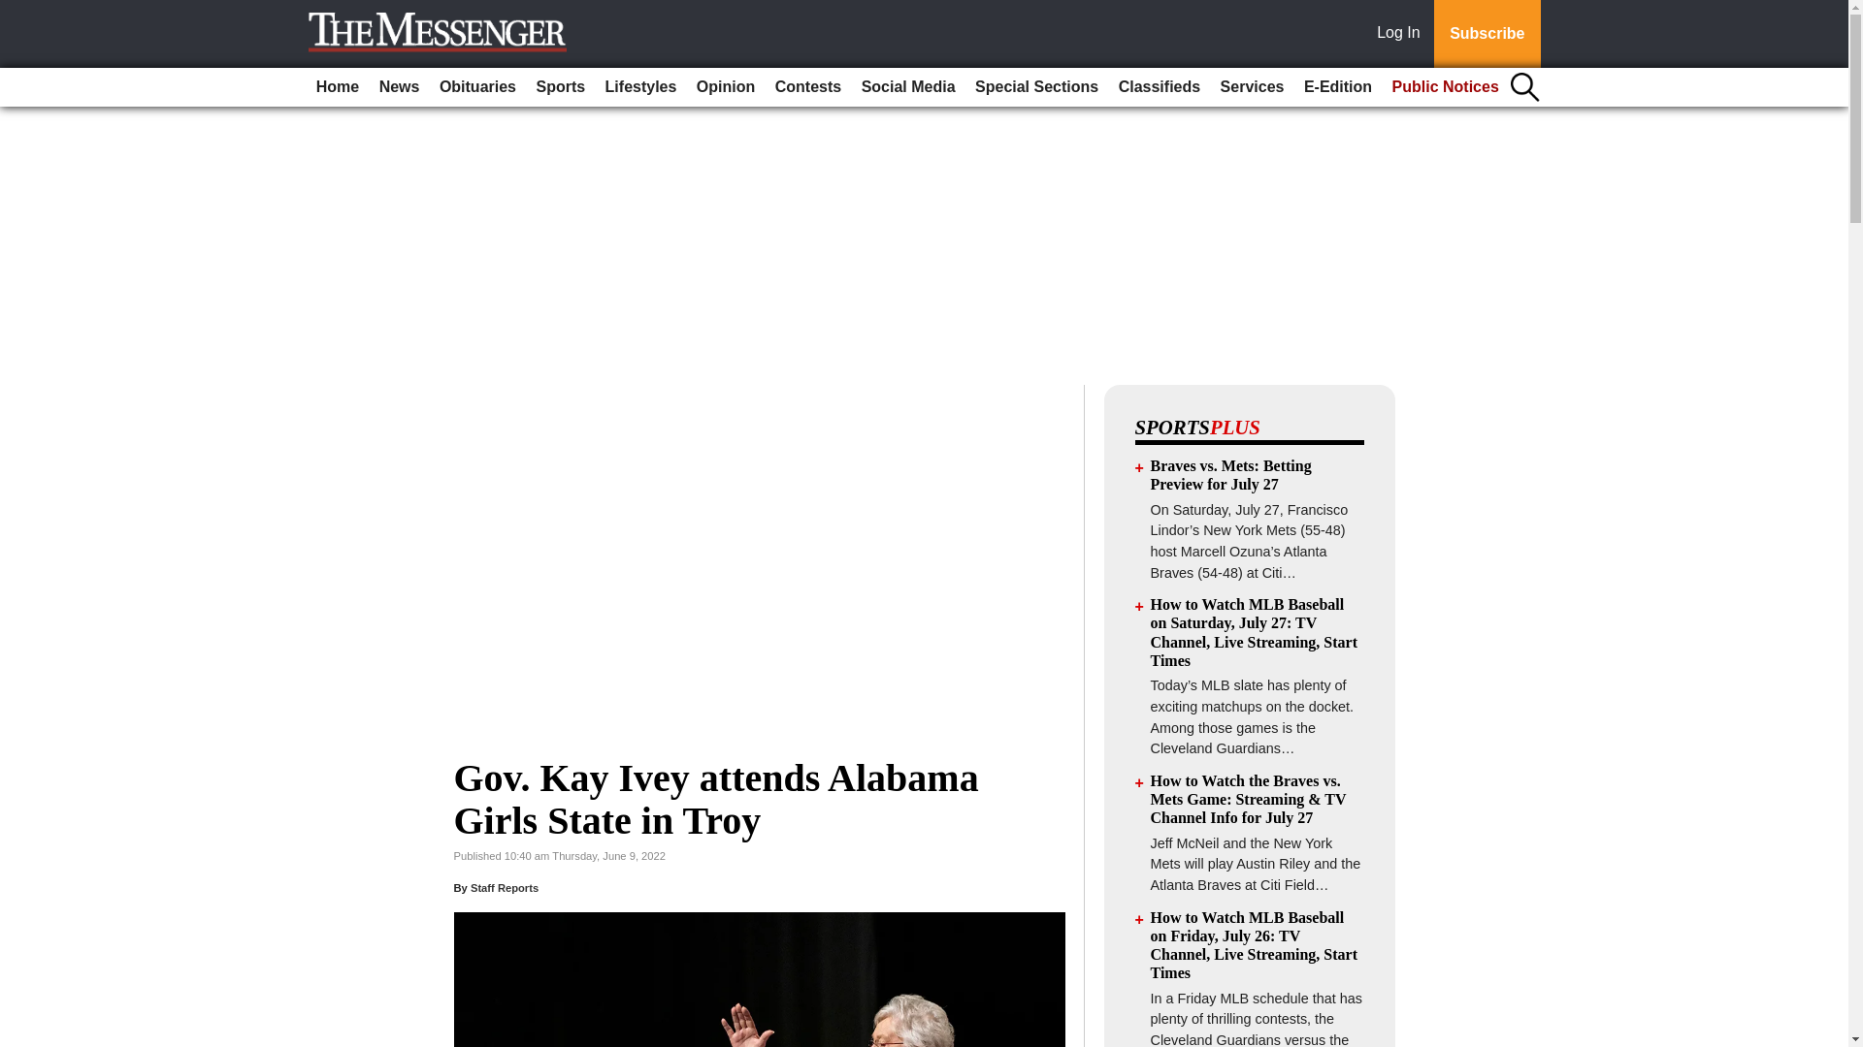 This screenshot has width=1863, height=1047. I want to click on Subscribe, so click(1487, 34).